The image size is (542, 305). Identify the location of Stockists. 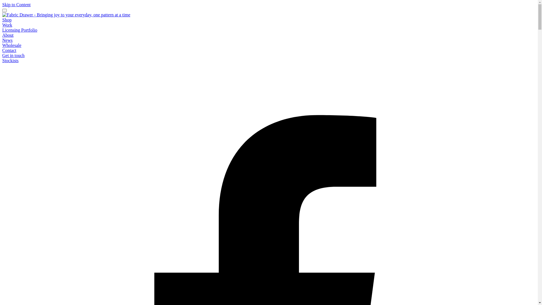
(10, 60).